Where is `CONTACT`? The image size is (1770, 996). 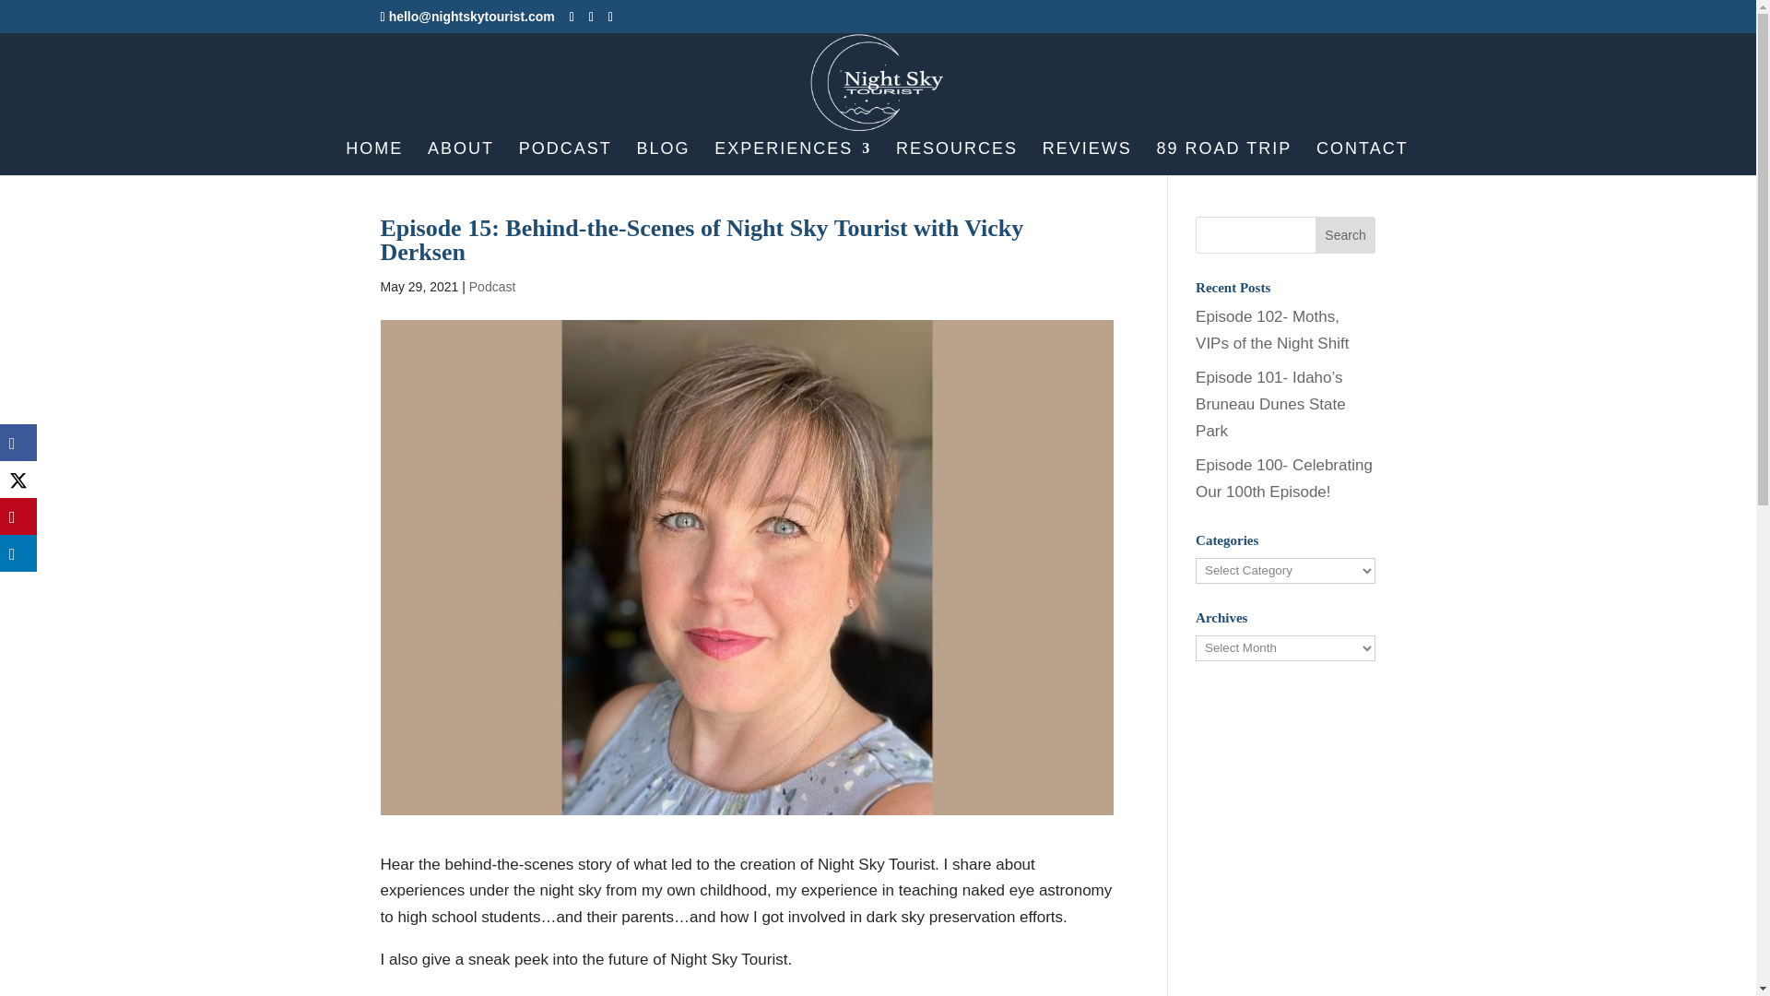 CONTACT is located at coordinates (1363, 159).